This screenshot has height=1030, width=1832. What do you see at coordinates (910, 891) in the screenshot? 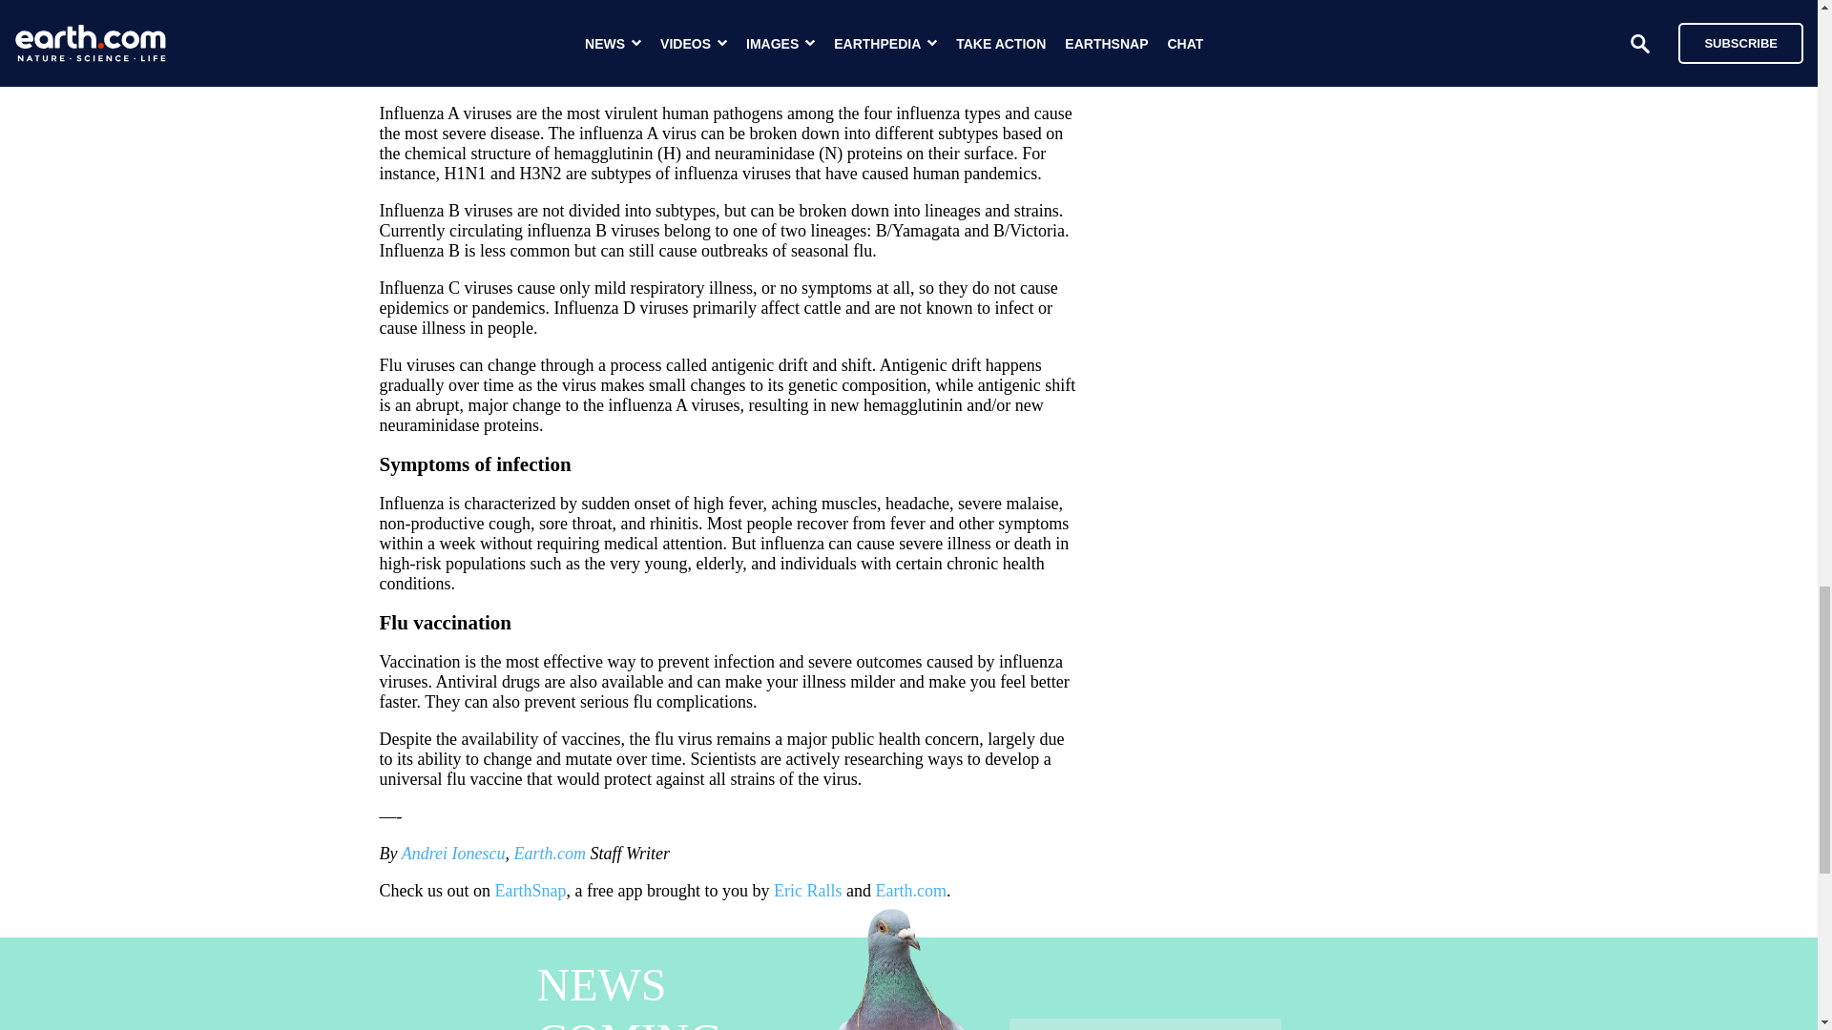
I see `Earth.com` at bounding box center [910, 891].